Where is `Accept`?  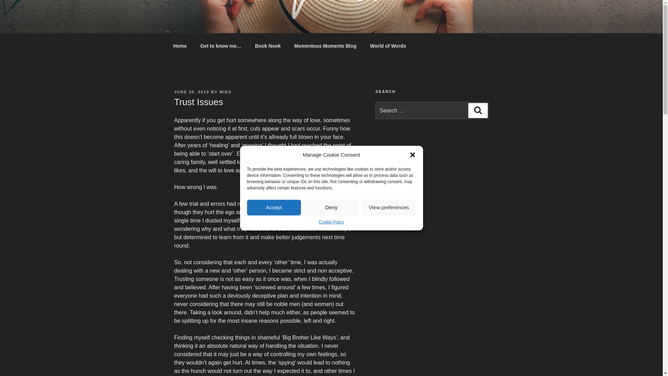
Accept is located at coordinates (274, 207).